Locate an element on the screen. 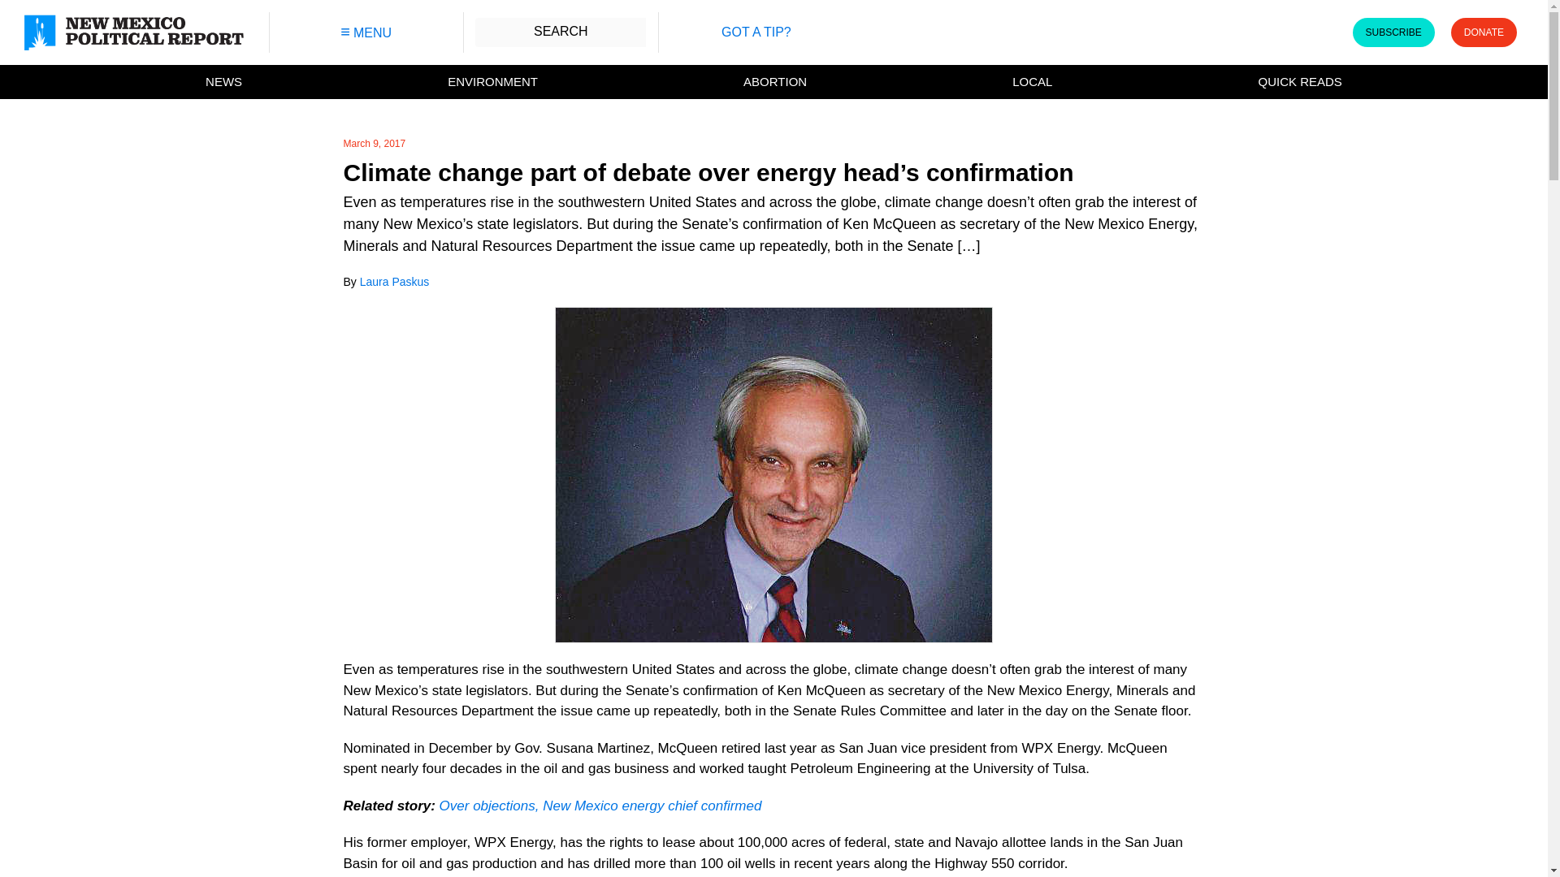  LOCAL is located at coordinates (1032, 82).